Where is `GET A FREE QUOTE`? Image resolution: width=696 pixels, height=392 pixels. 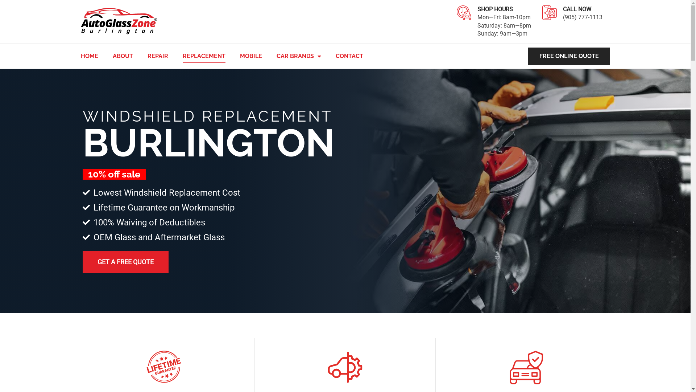 GET A FREE QUOTE is located at coordinates (125, 262).